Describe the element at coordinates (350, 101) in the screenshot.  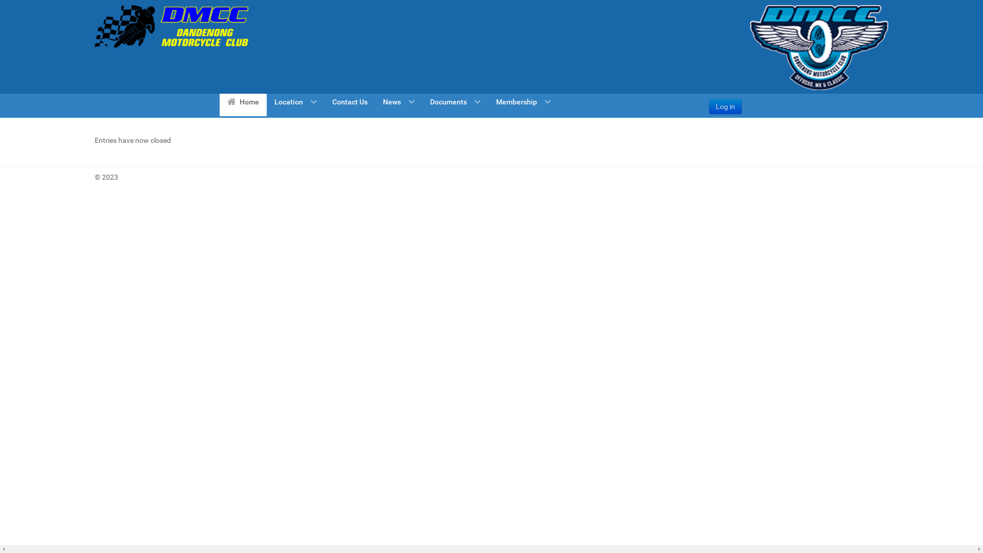
I see `Contact Us` at that location.